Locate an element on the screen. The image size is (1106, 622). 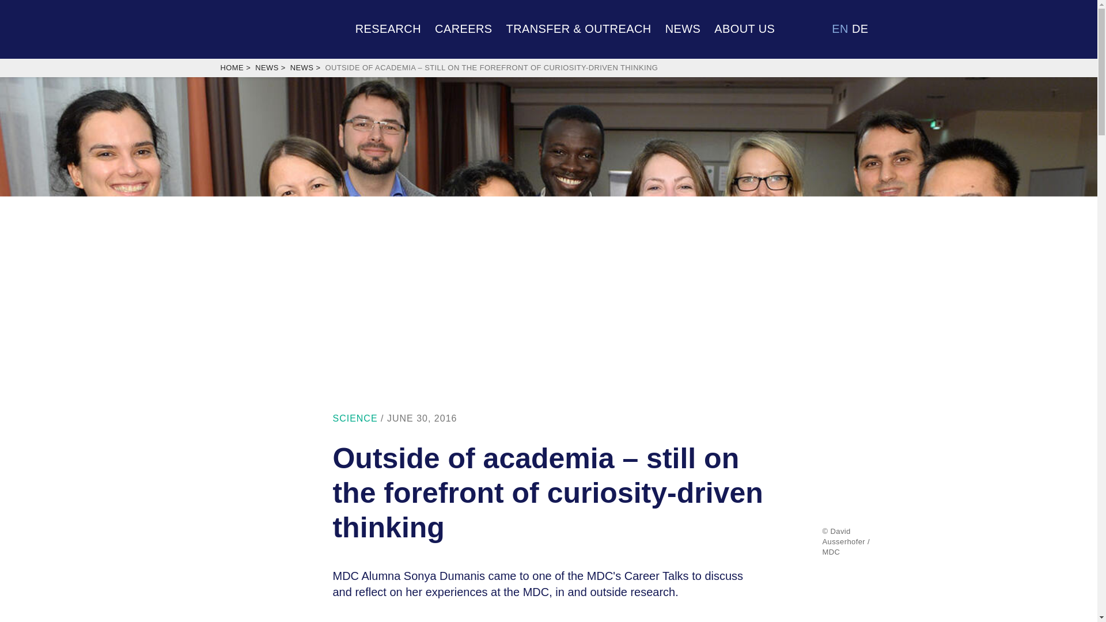
English is located at coordinates (840, 28).